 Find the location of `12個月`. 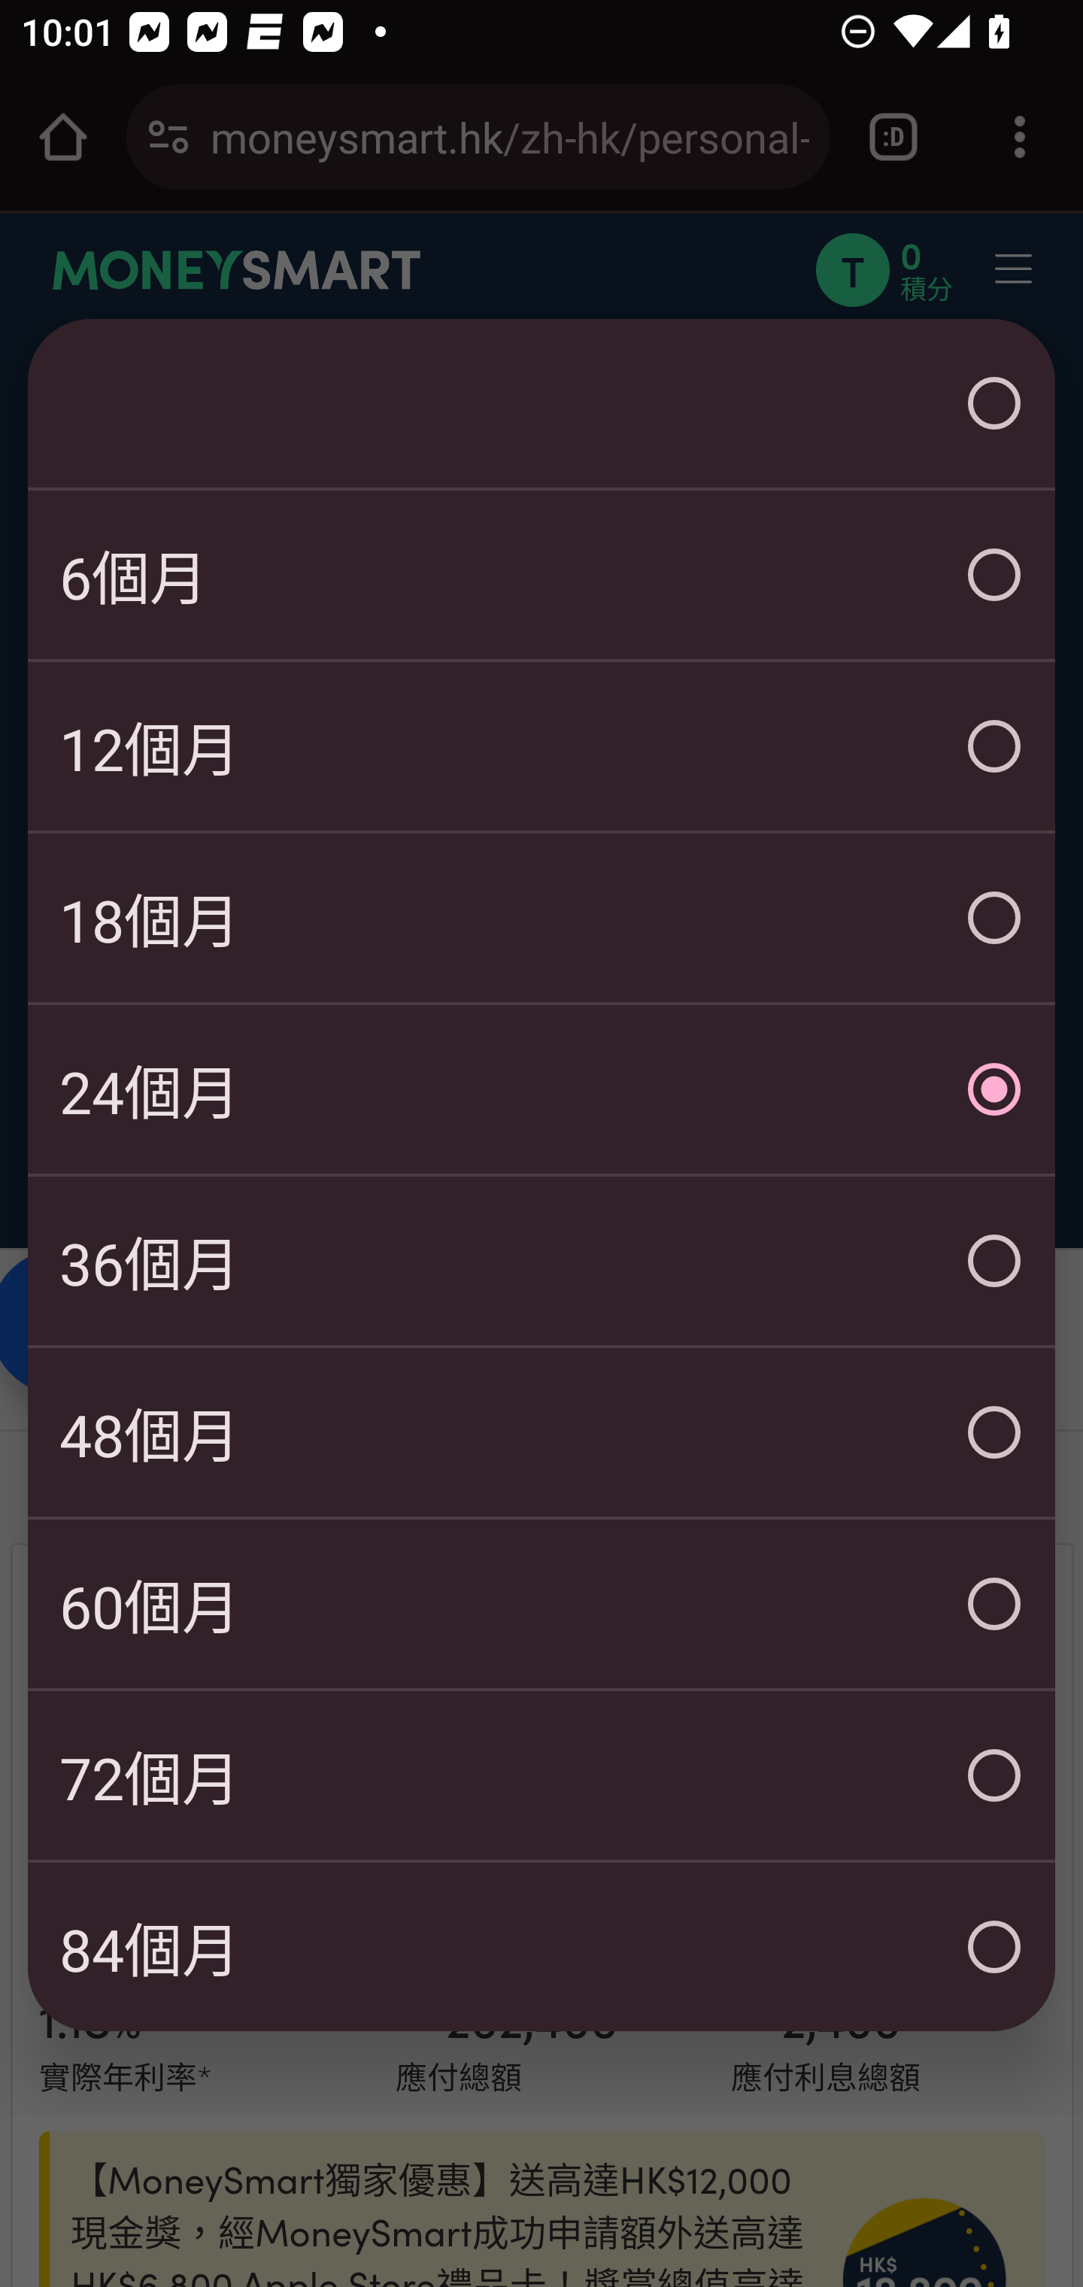

12個月 is located at coordinates (541, 745).